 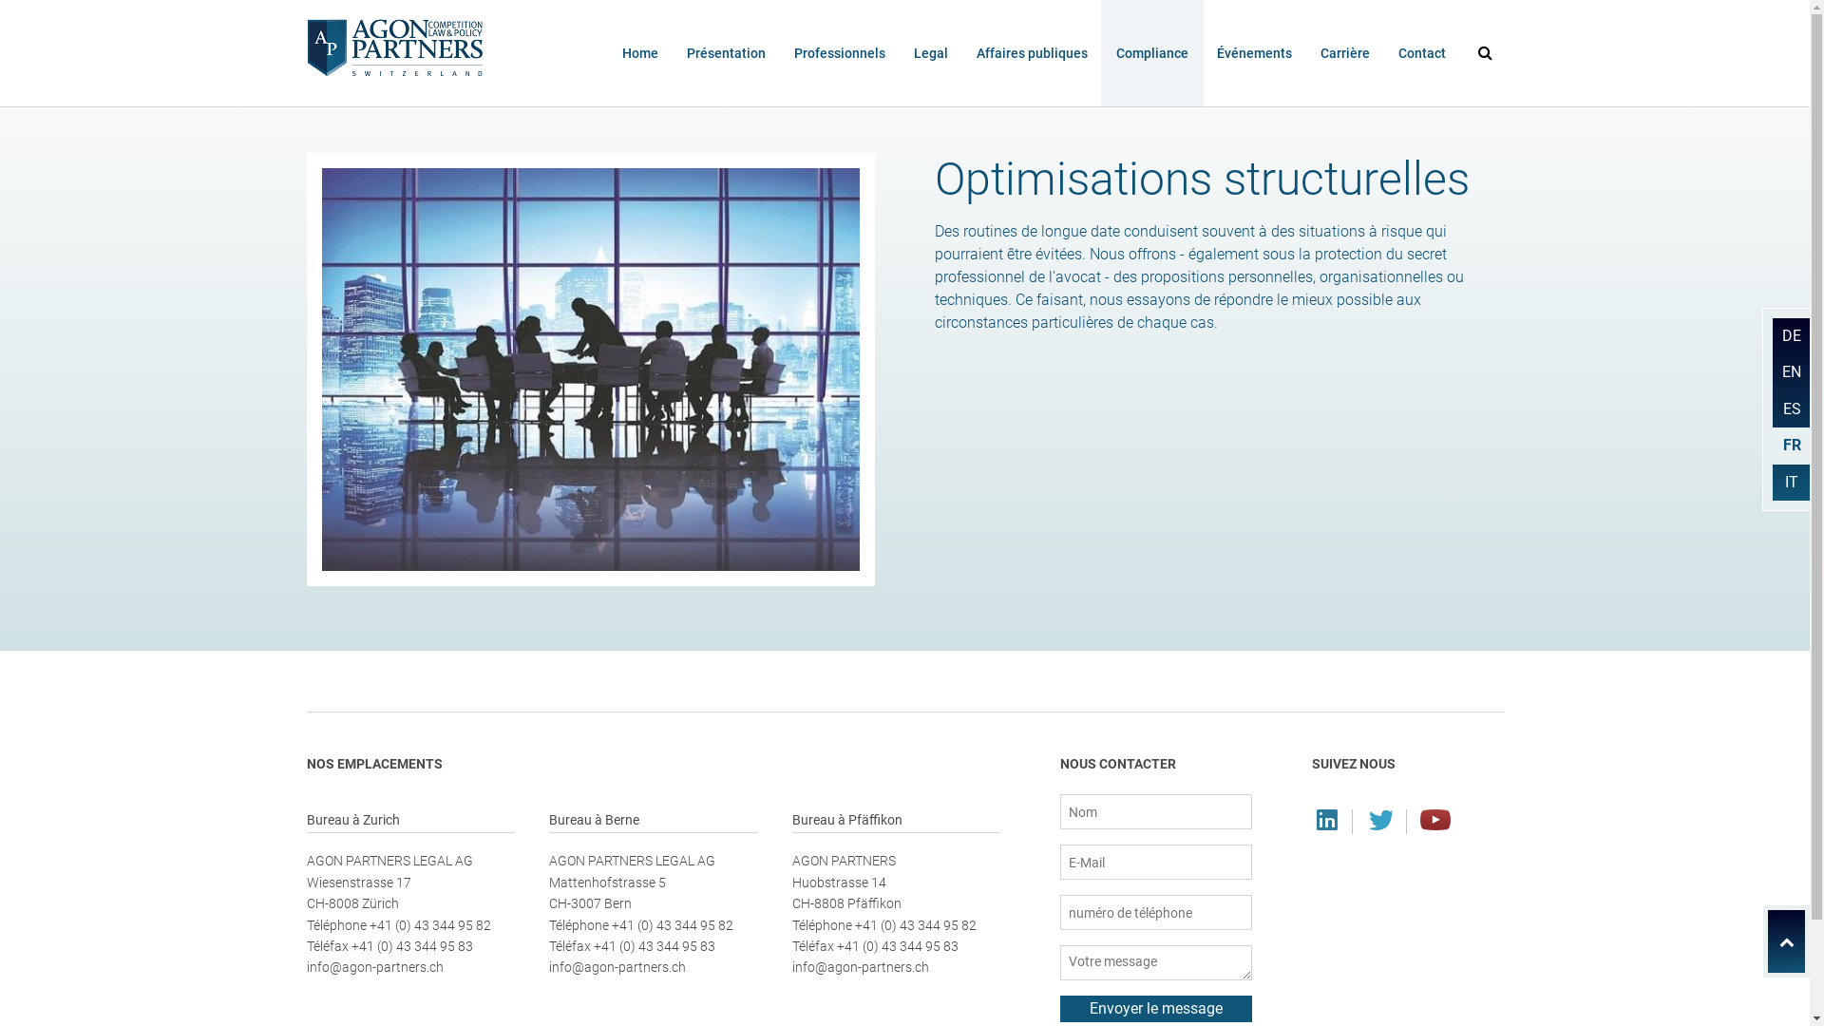 I want to click on info@agon-partners.ch, so click(x=861, y=967).